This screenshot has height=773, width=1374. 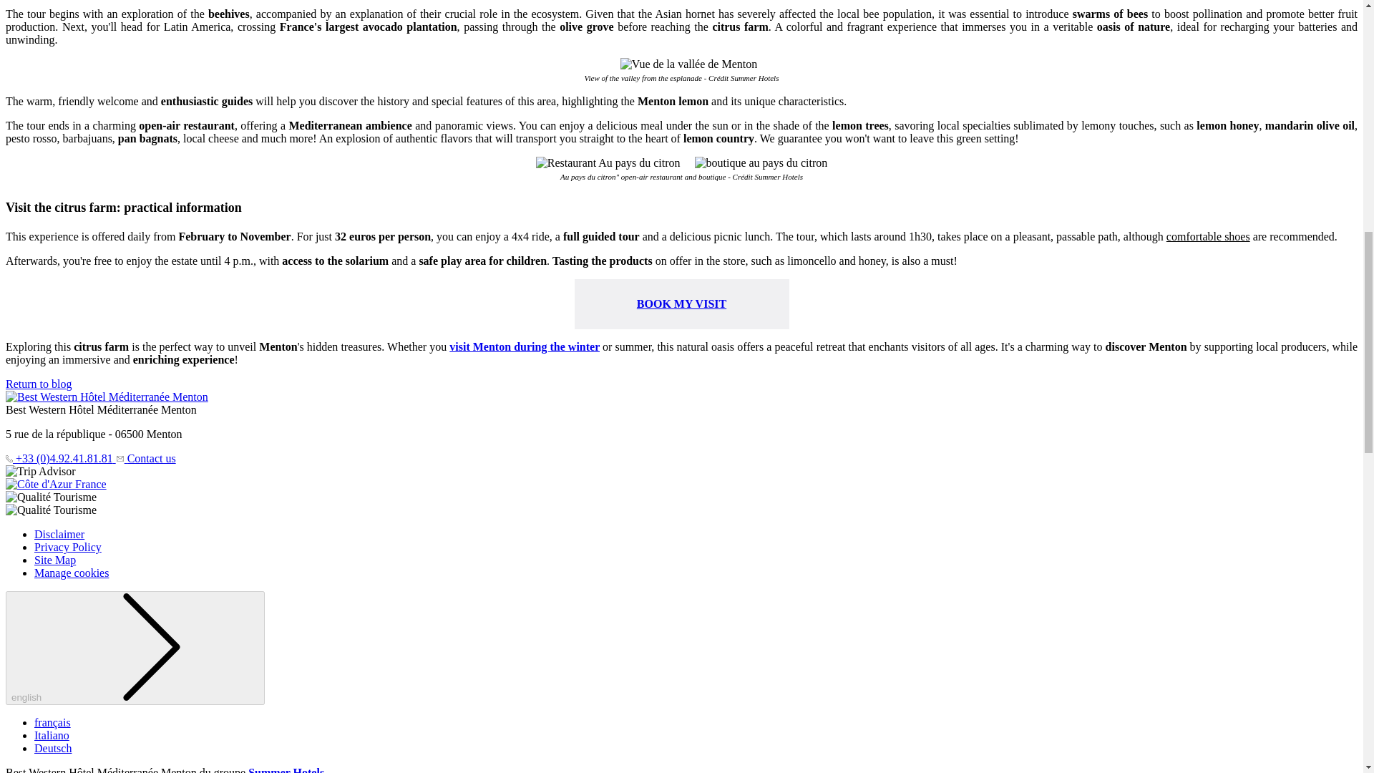 I want to click on Privacy Policy, so click(x=68, y=547).